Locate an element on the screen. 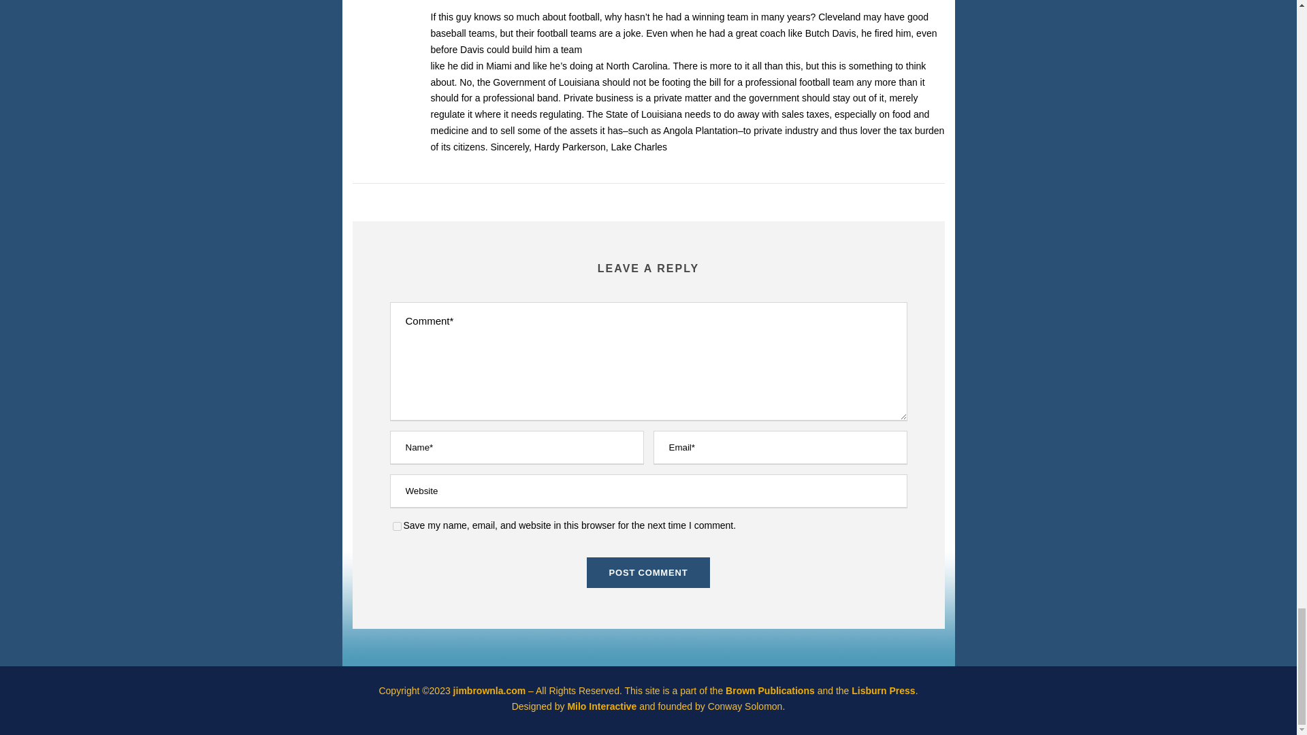 The width and height of the screenshot is (1307, 735). yes is located at coordinates (396, 525).